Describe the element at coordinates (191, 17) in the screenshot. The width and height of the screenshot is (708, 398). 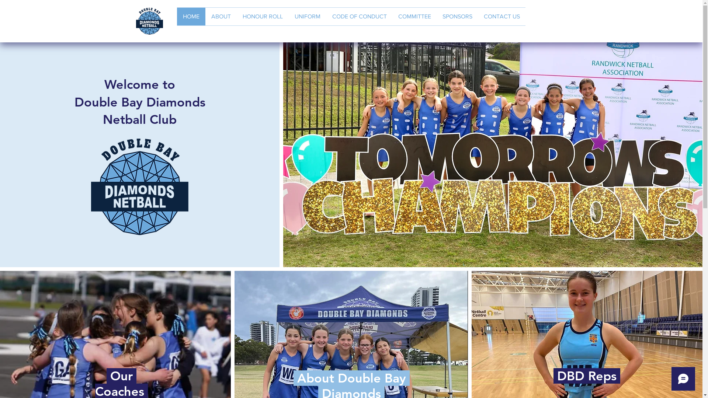
I see `HOME` at that location.